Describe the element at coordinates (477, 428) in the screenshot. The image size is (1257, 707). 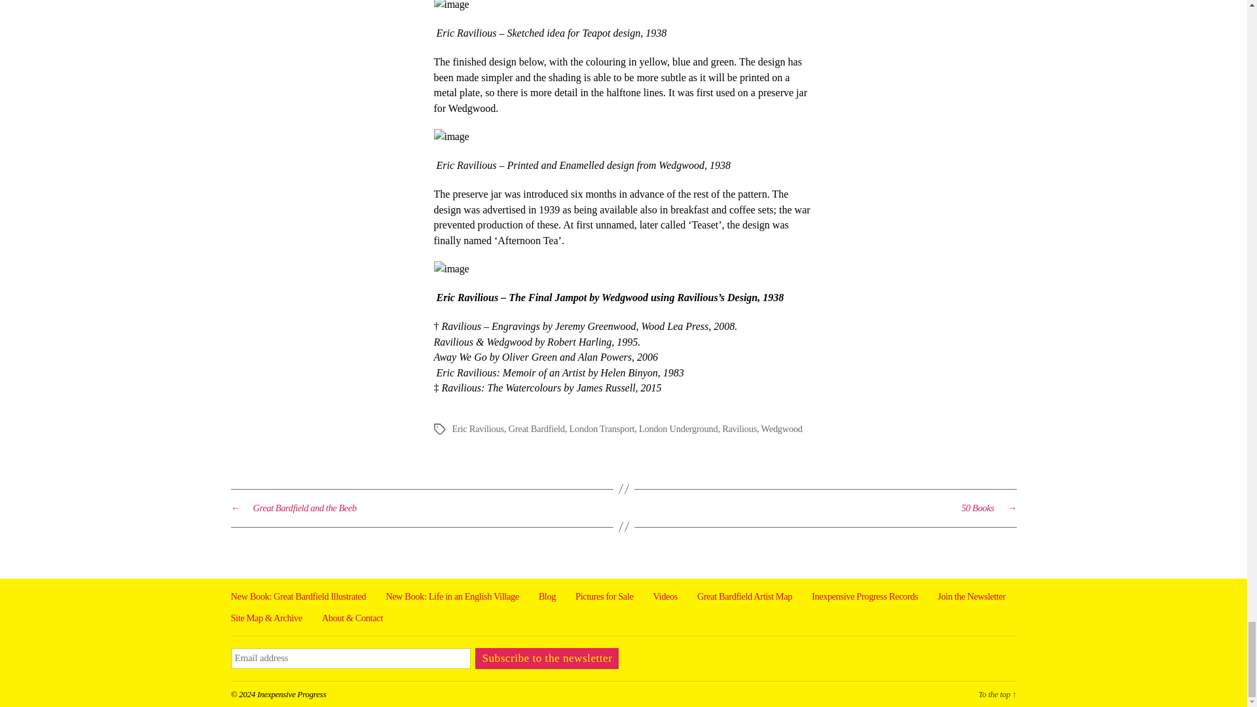
I see `Eric Ravilious` at that location.